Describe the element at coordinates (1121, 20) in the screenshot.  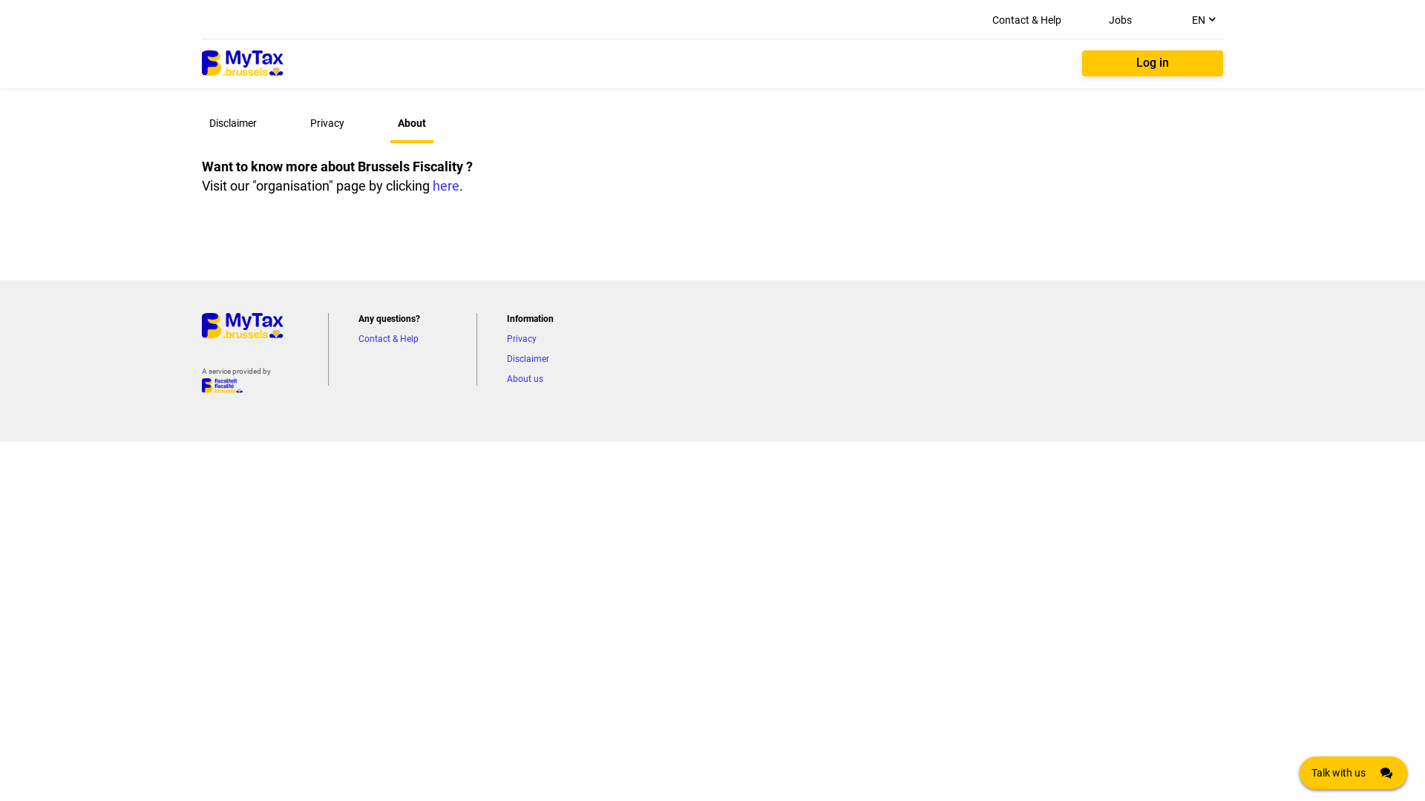
I see `Jobs` at that location.